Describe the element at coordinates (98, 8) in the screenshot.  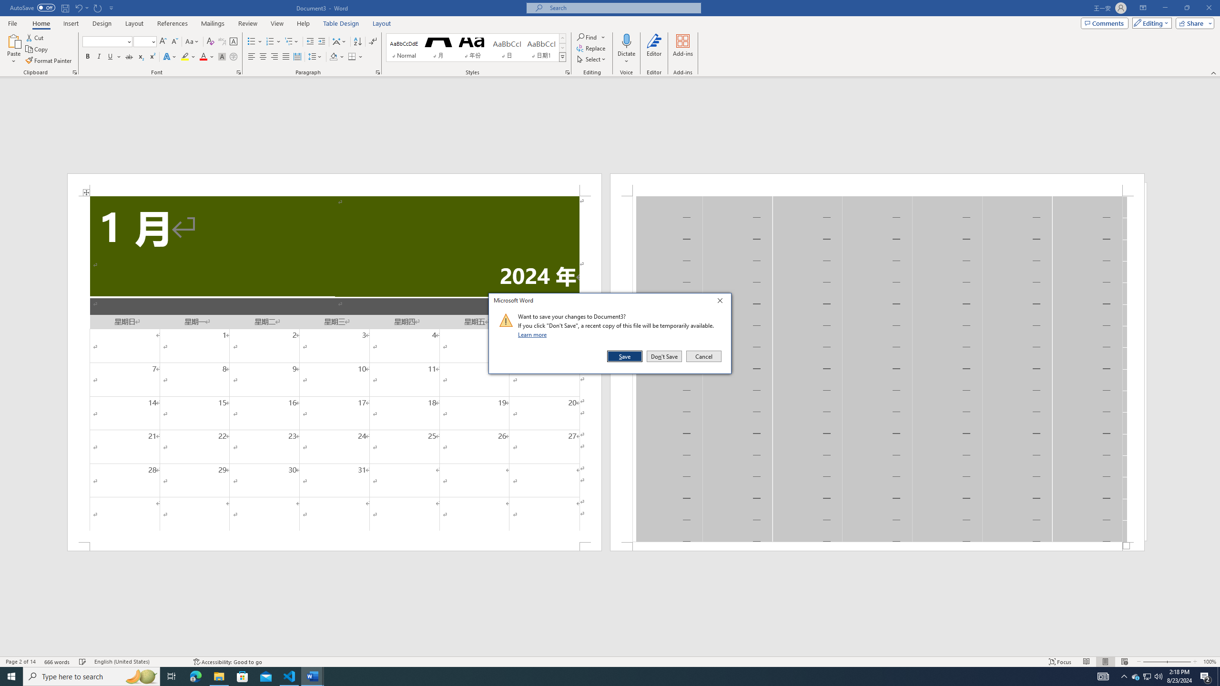
I see `Repeat Doc Close` at that location.